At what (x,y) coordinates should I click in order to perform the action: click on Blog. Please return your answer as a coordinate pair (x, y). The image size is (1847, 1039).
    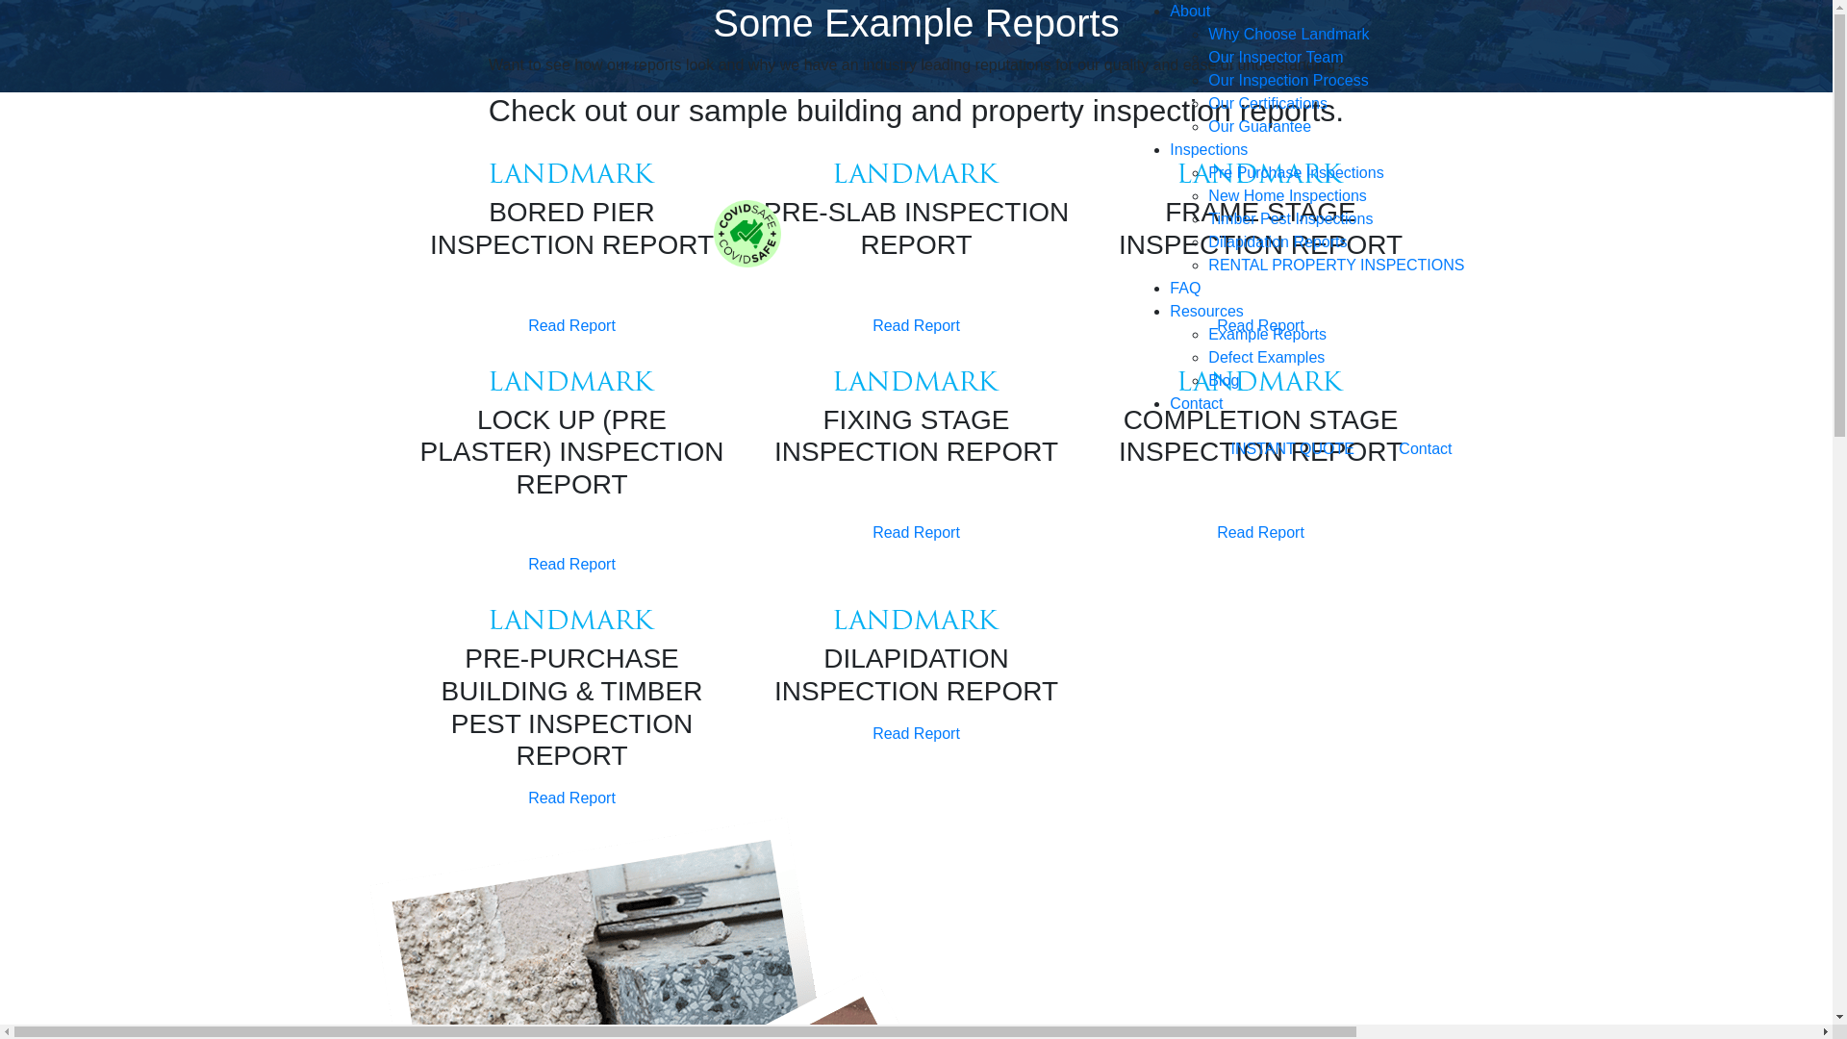
    Looking at the image, I should click on (1224, 381).